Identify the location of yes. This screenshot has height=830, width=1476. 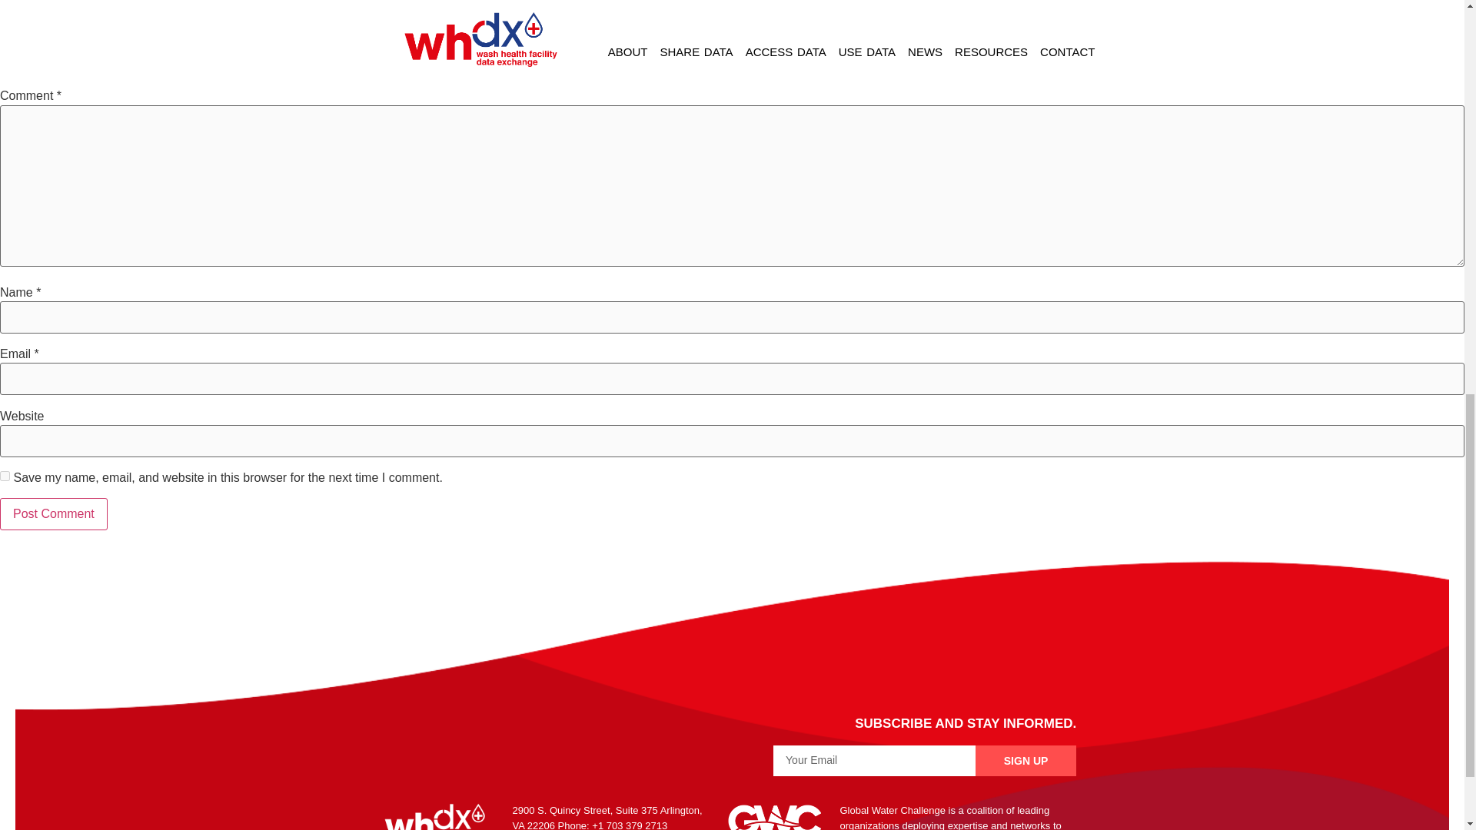
(5, 476).